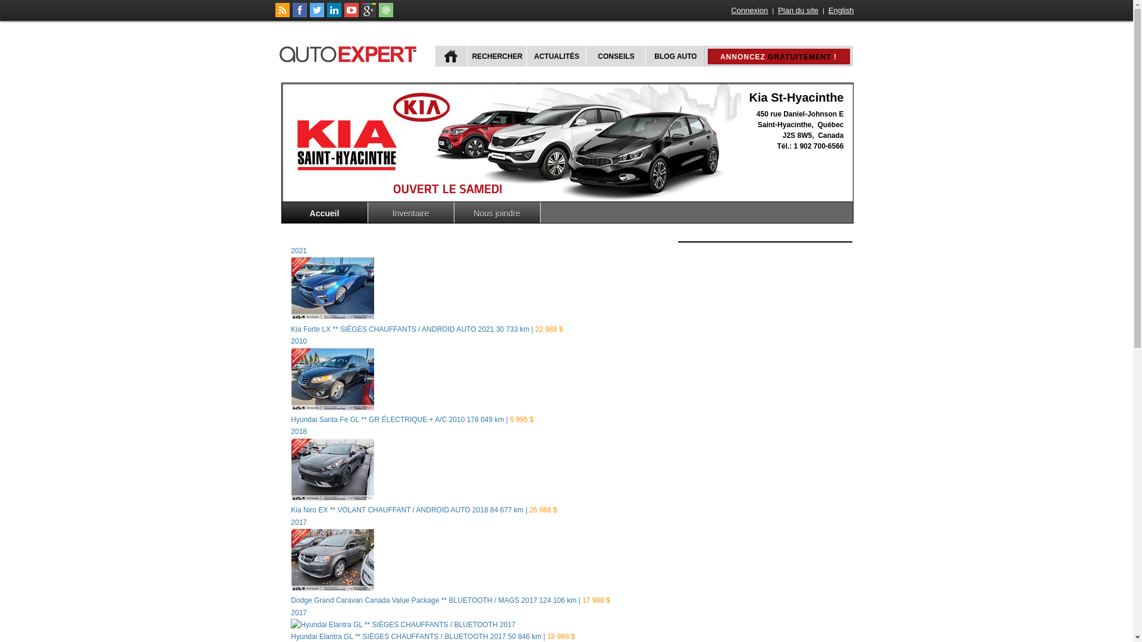  I want to click on Connexion, so click(749, 11).